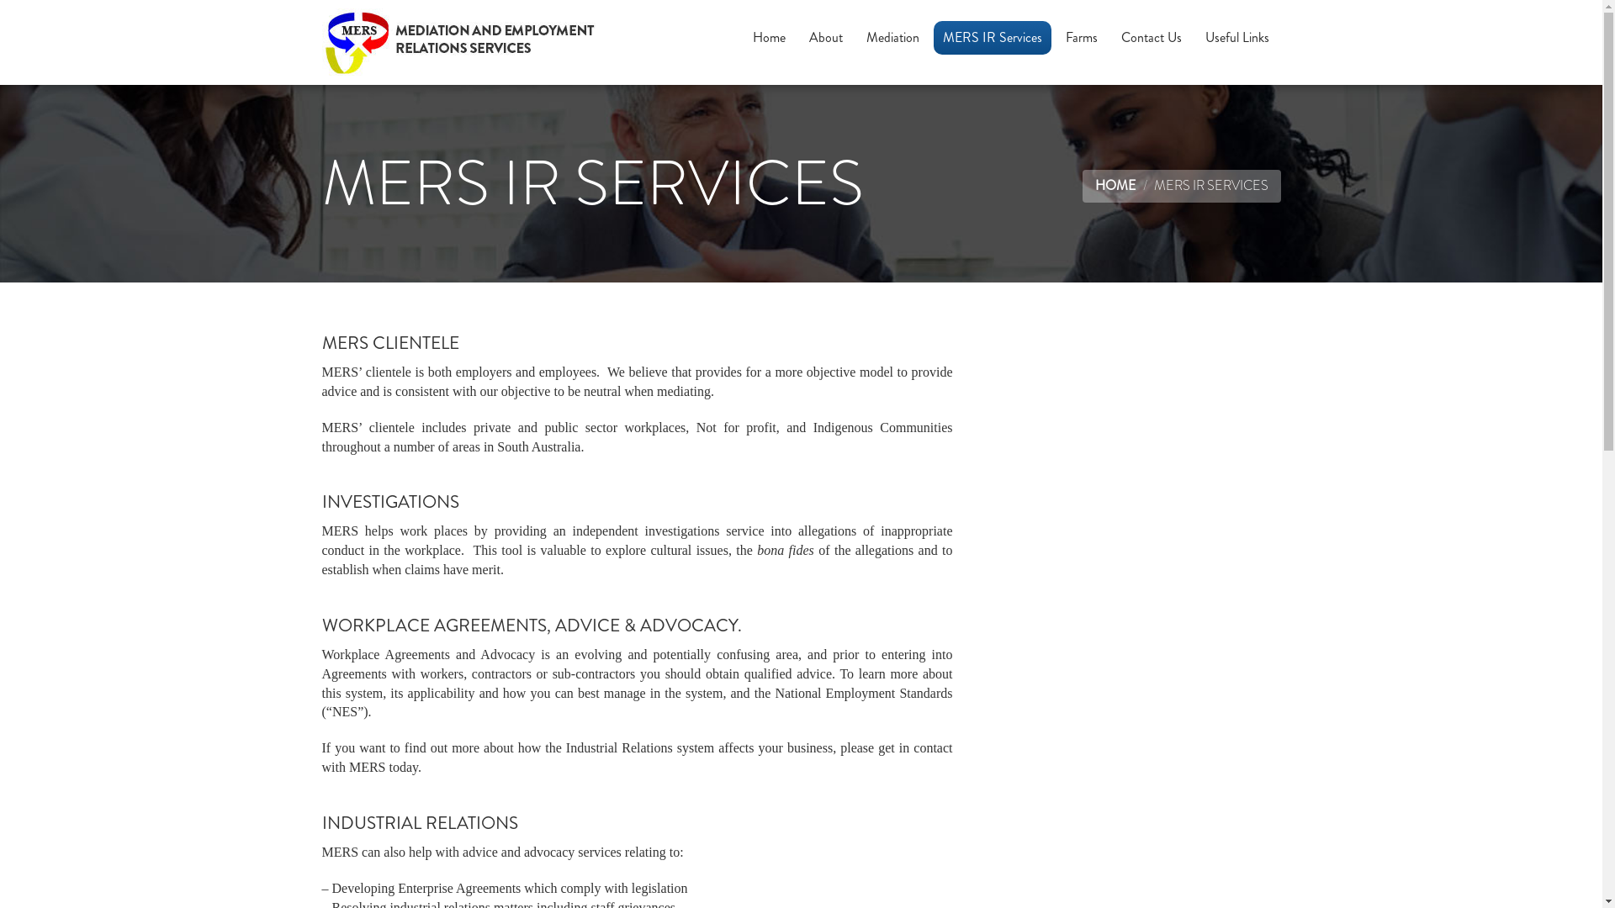 The height and width of the screenshot is (908, 1615). I want to click on Contact Us, so click(1152, 38).